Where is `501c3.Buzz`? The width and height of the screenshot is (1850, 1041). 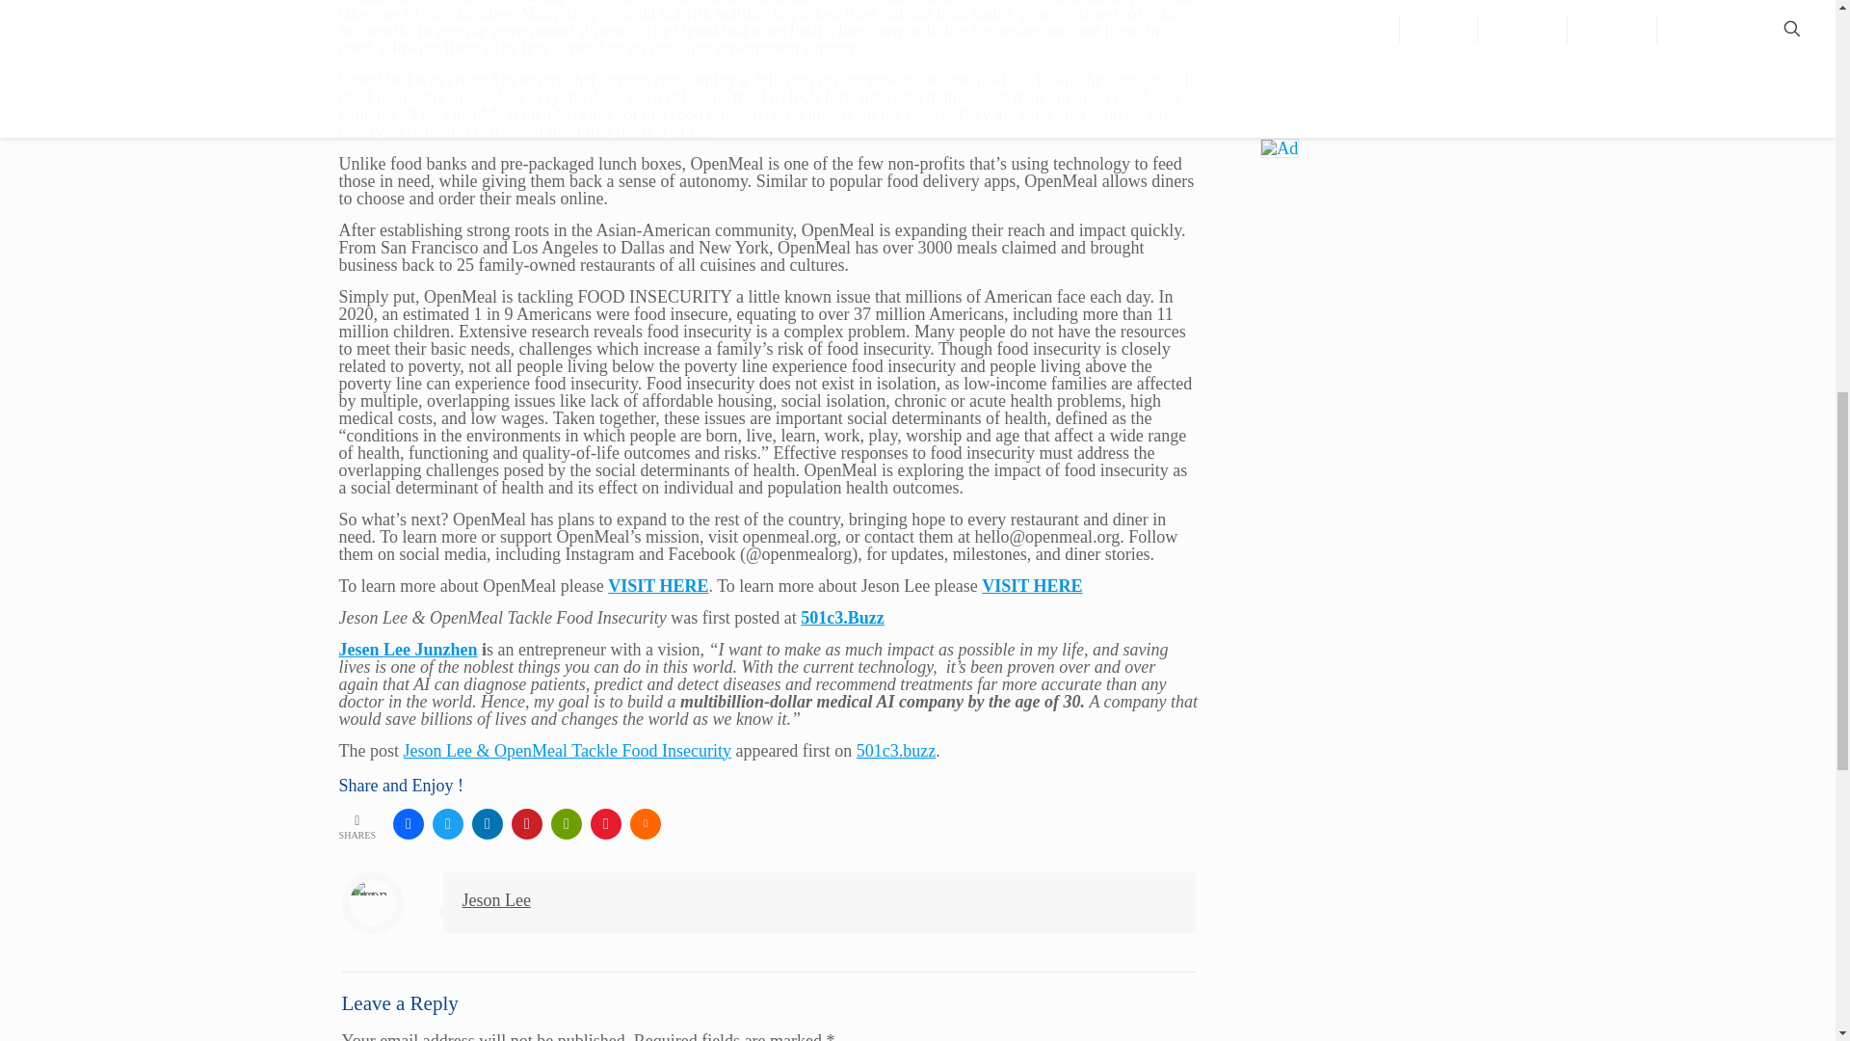
501c3.Buzz is located at coordinates (842, 617).